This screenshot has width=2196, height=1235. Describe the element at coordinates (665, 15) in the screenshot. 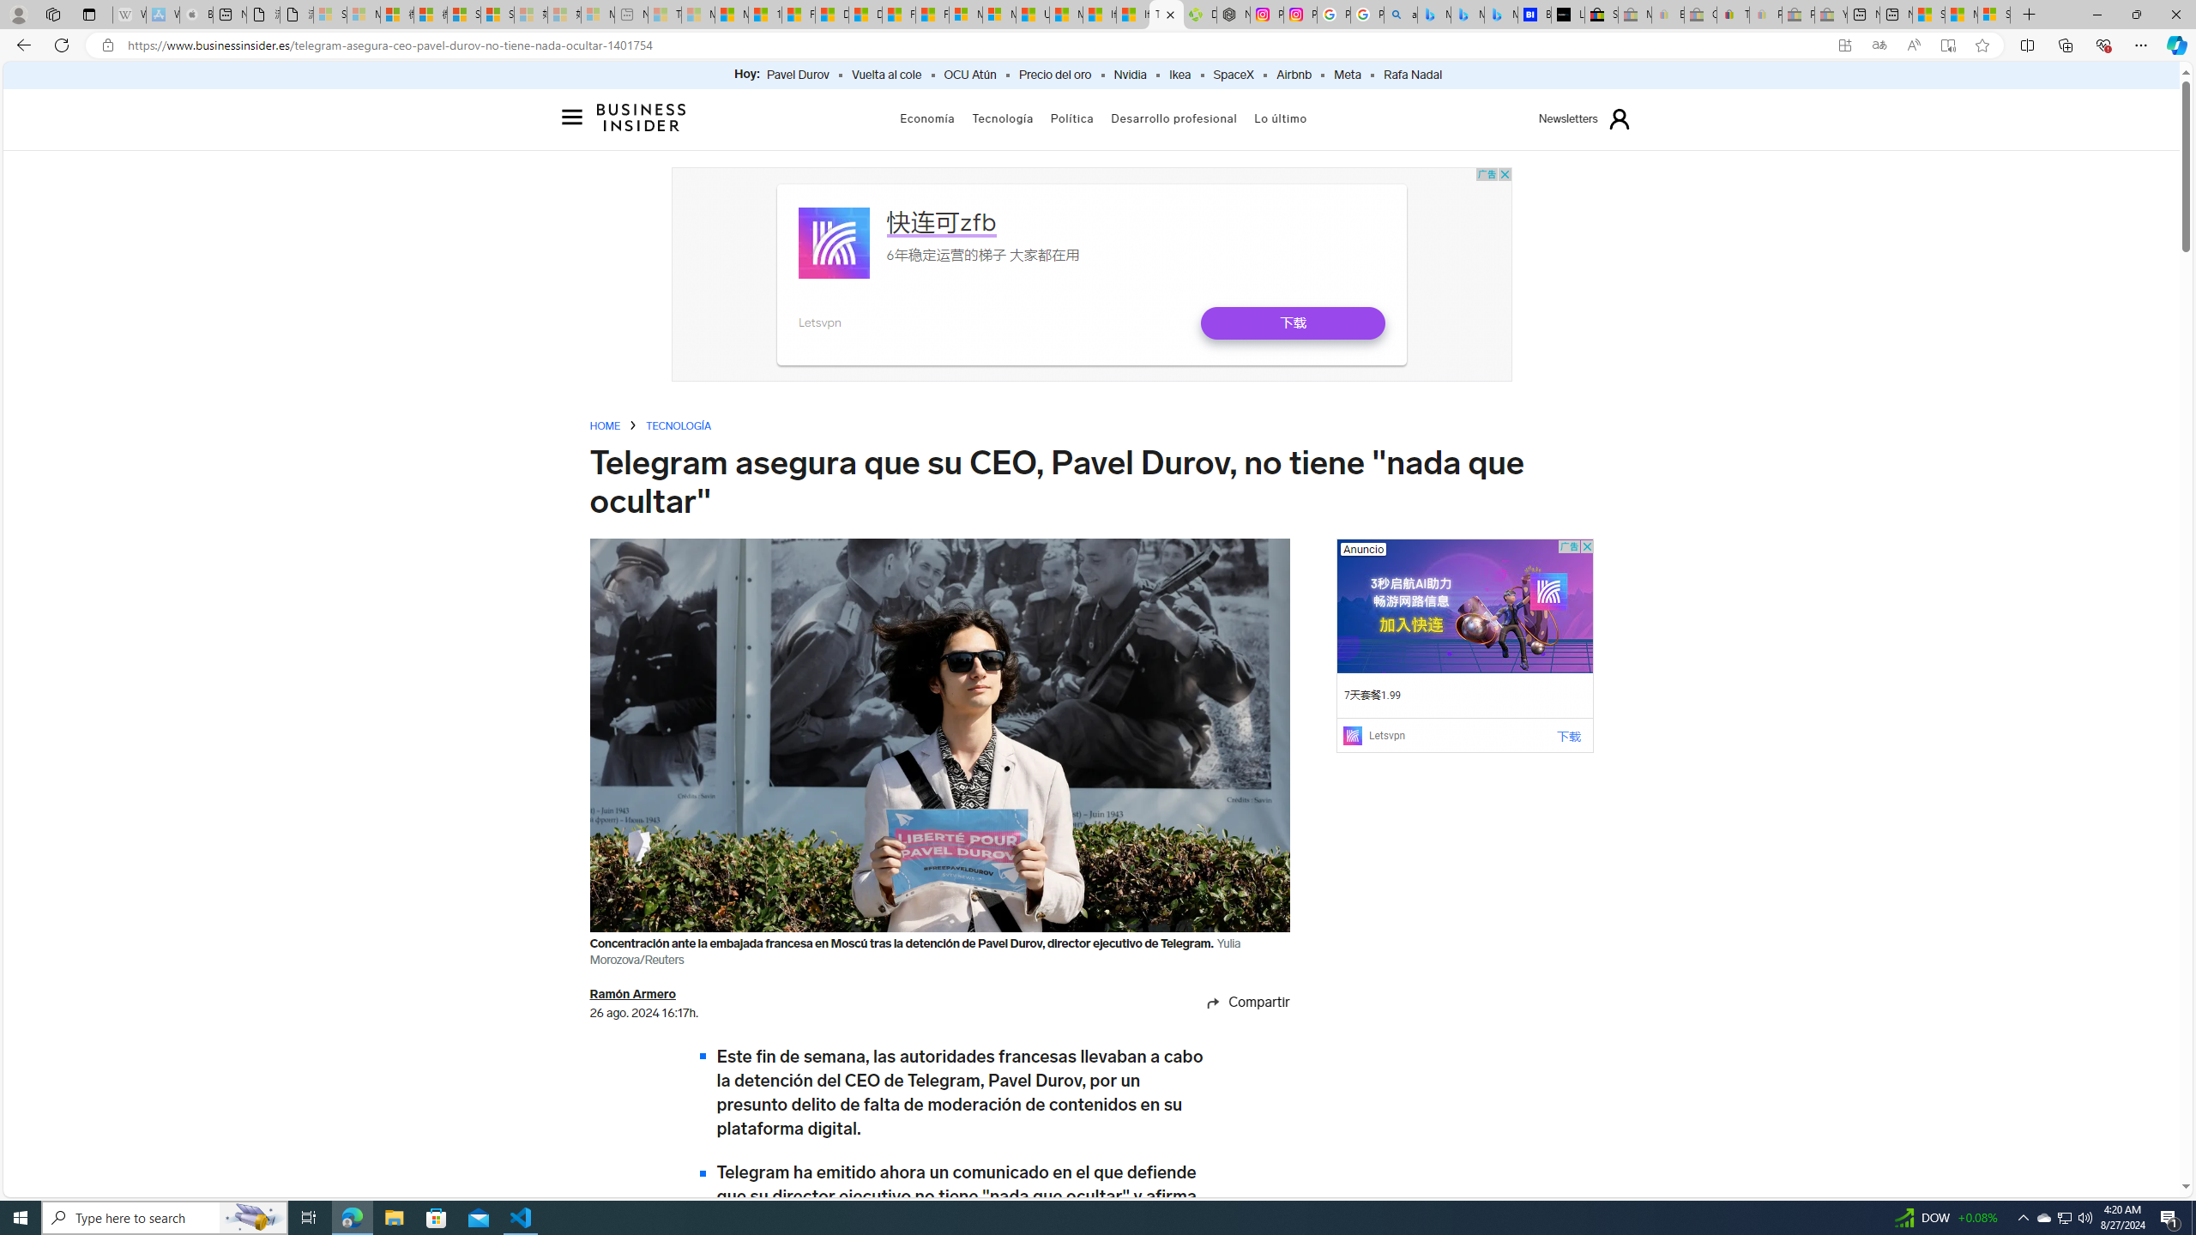

I see `Top Stories - MSN - Sleeping` at that location.